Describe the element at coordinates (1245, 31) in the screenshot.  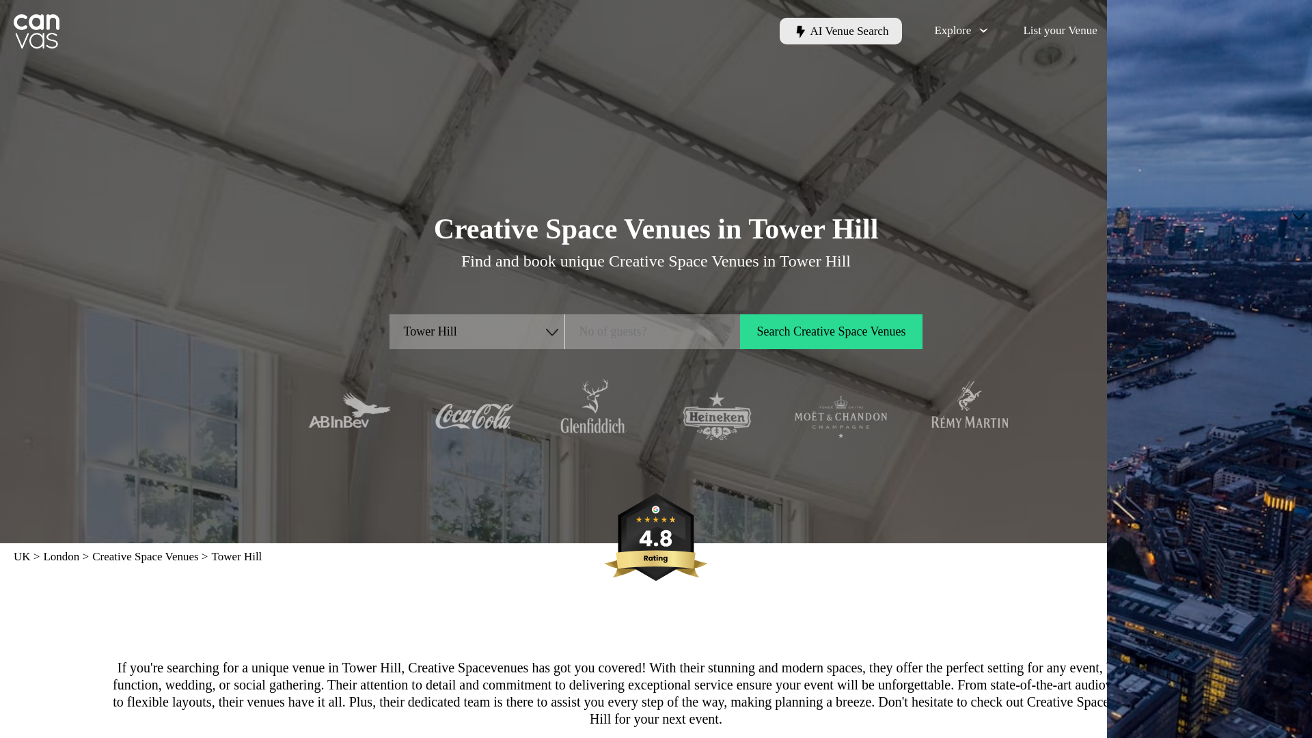
I see `Wishlist` at that location.